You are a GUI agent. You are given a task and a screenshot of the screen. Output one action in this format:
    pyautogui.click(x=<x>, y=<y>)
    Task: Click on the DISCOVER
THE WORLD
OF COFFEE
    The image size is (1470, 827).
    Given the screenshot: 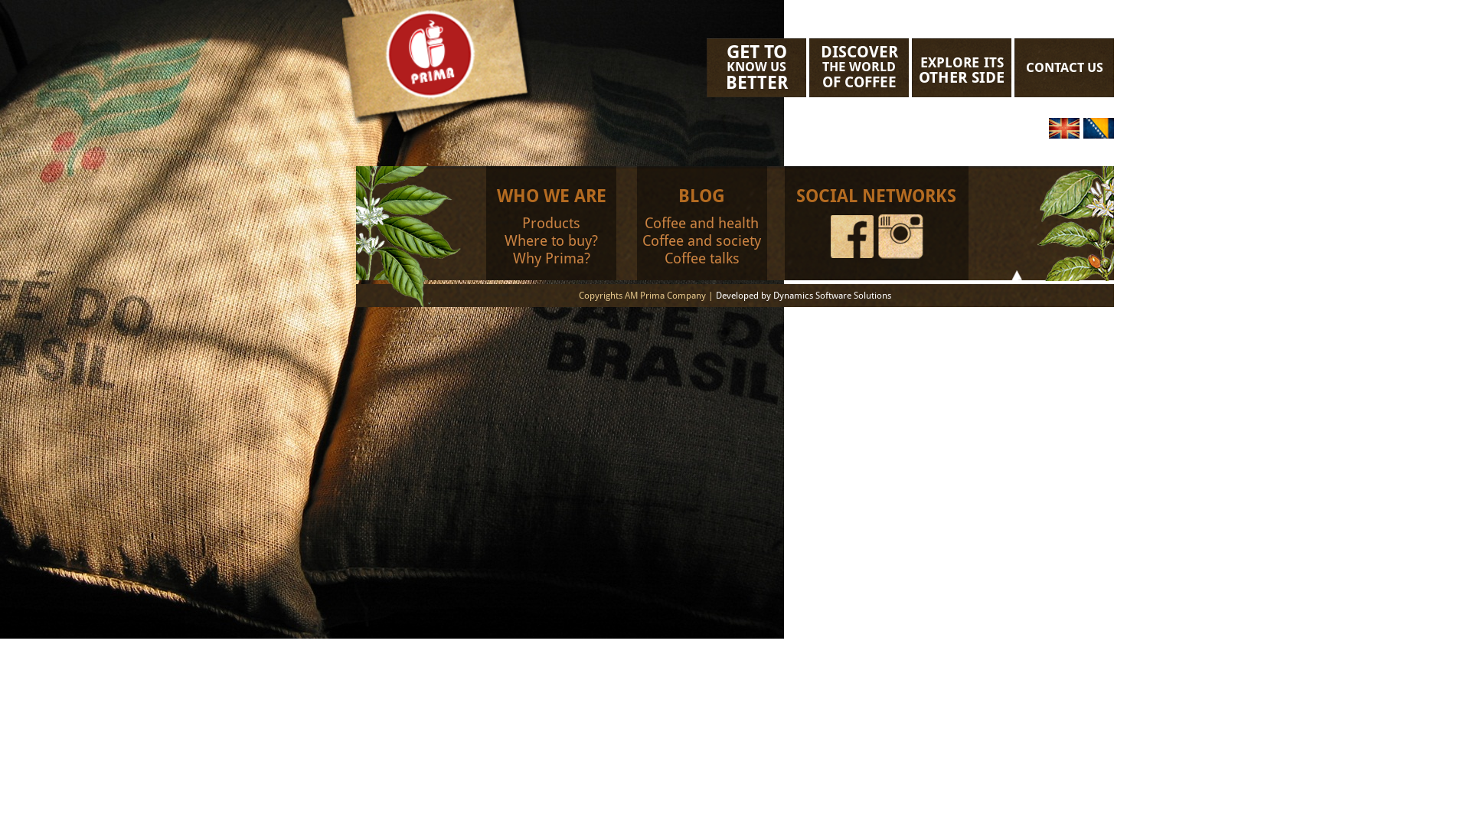 What is the action you would take?
    pyautogui.click(x=859, y=67)
    